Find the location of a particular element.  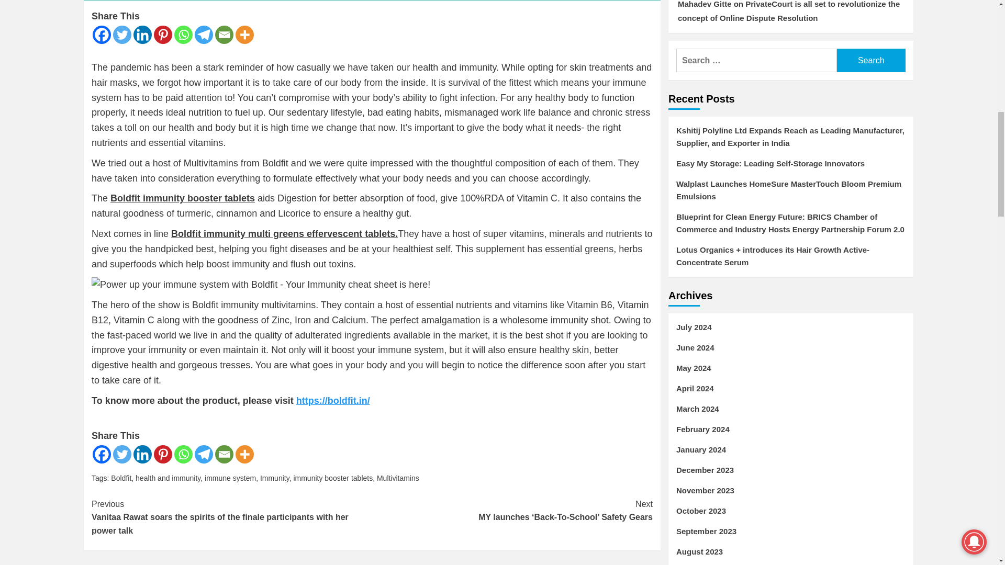

Email is located at coordinates (224, 35).